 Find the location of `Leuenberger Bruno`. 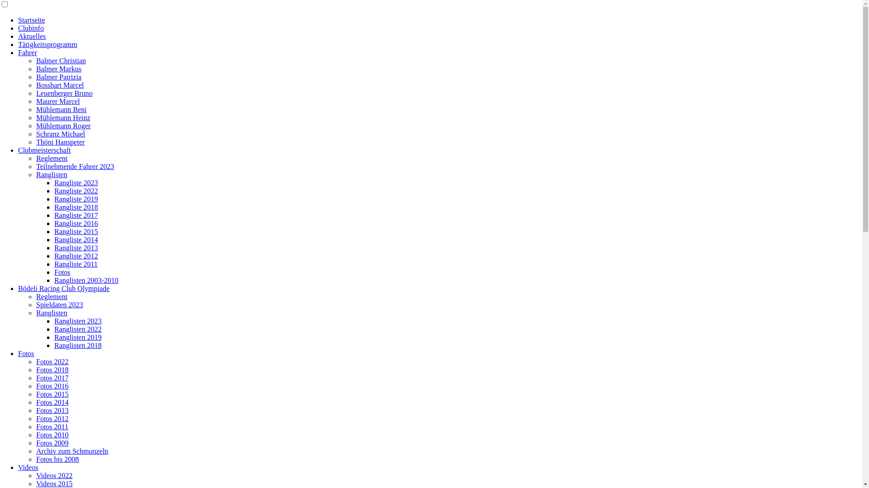

Leuenberger Bruno is located at coordinates (64, 93).